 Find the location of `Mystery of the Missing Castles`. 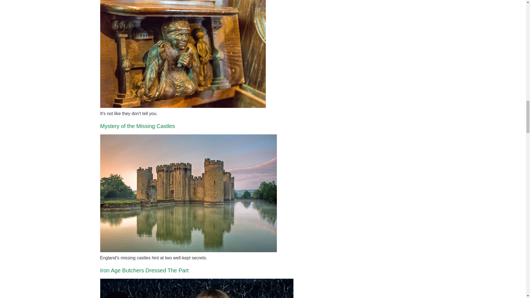

Mystery of the Missing Castles is located at coordinates (137, 126).